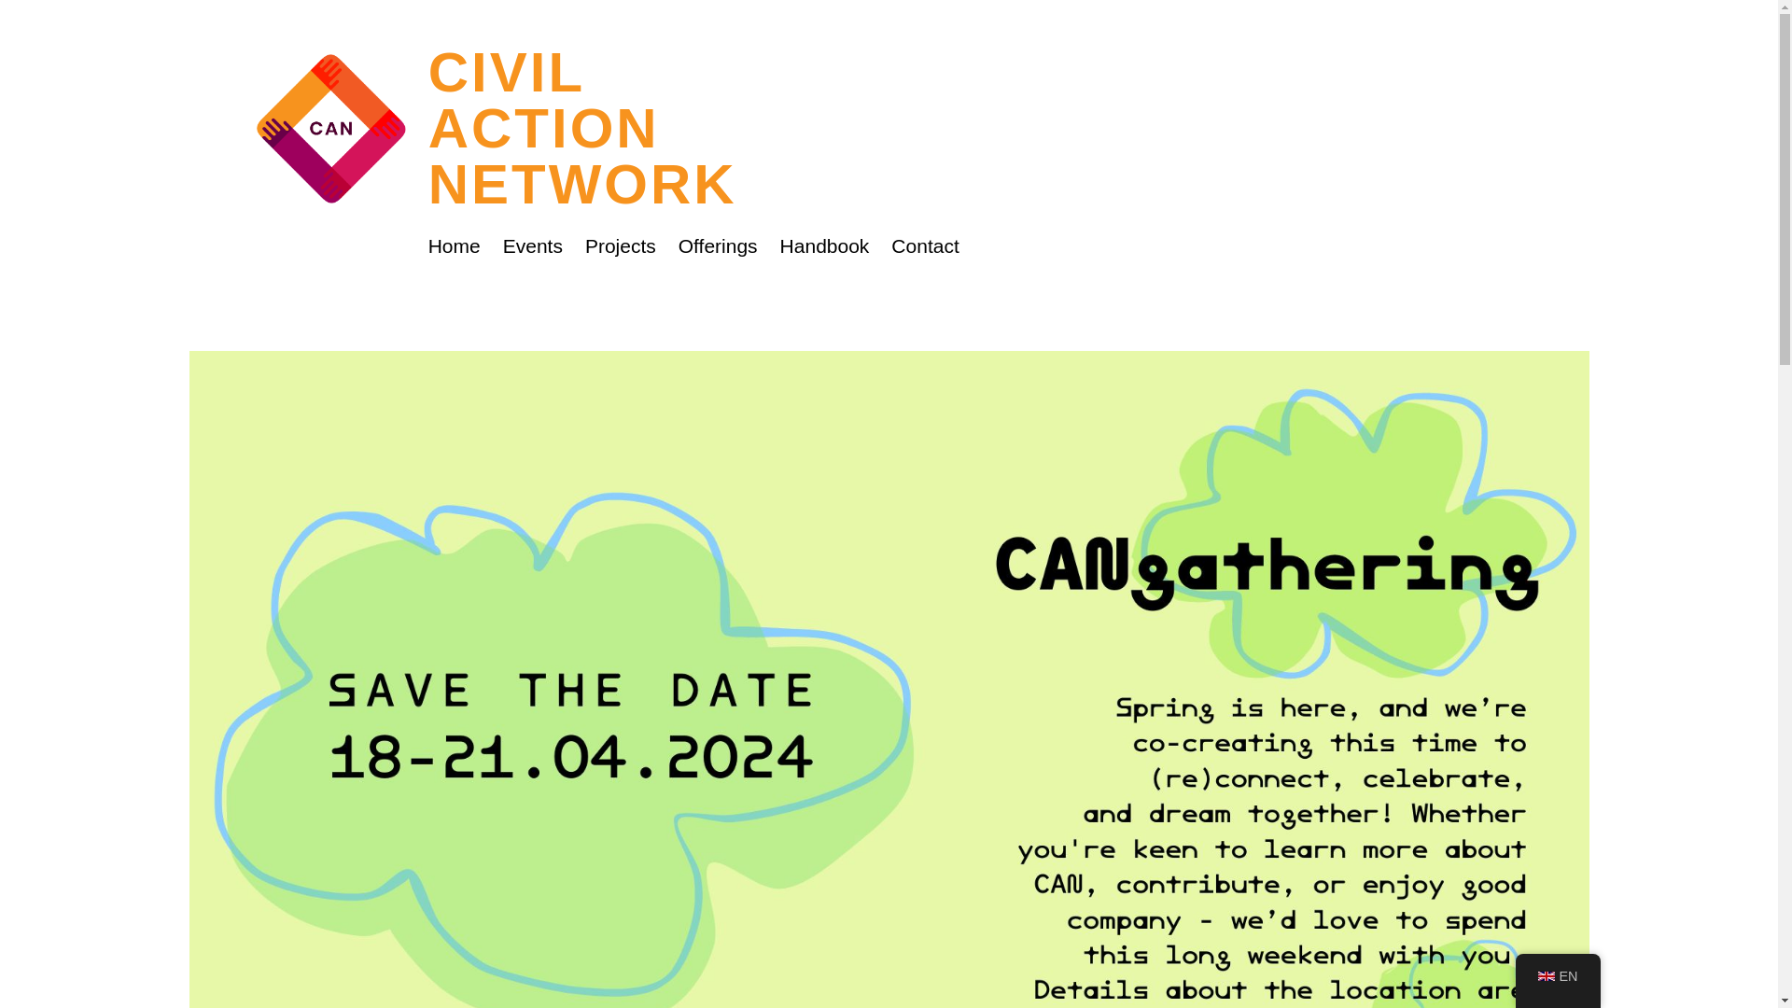  What do you see at coordinates (620, 246) in the screenshot?
I see `Home` at bounding box center [620, 246].